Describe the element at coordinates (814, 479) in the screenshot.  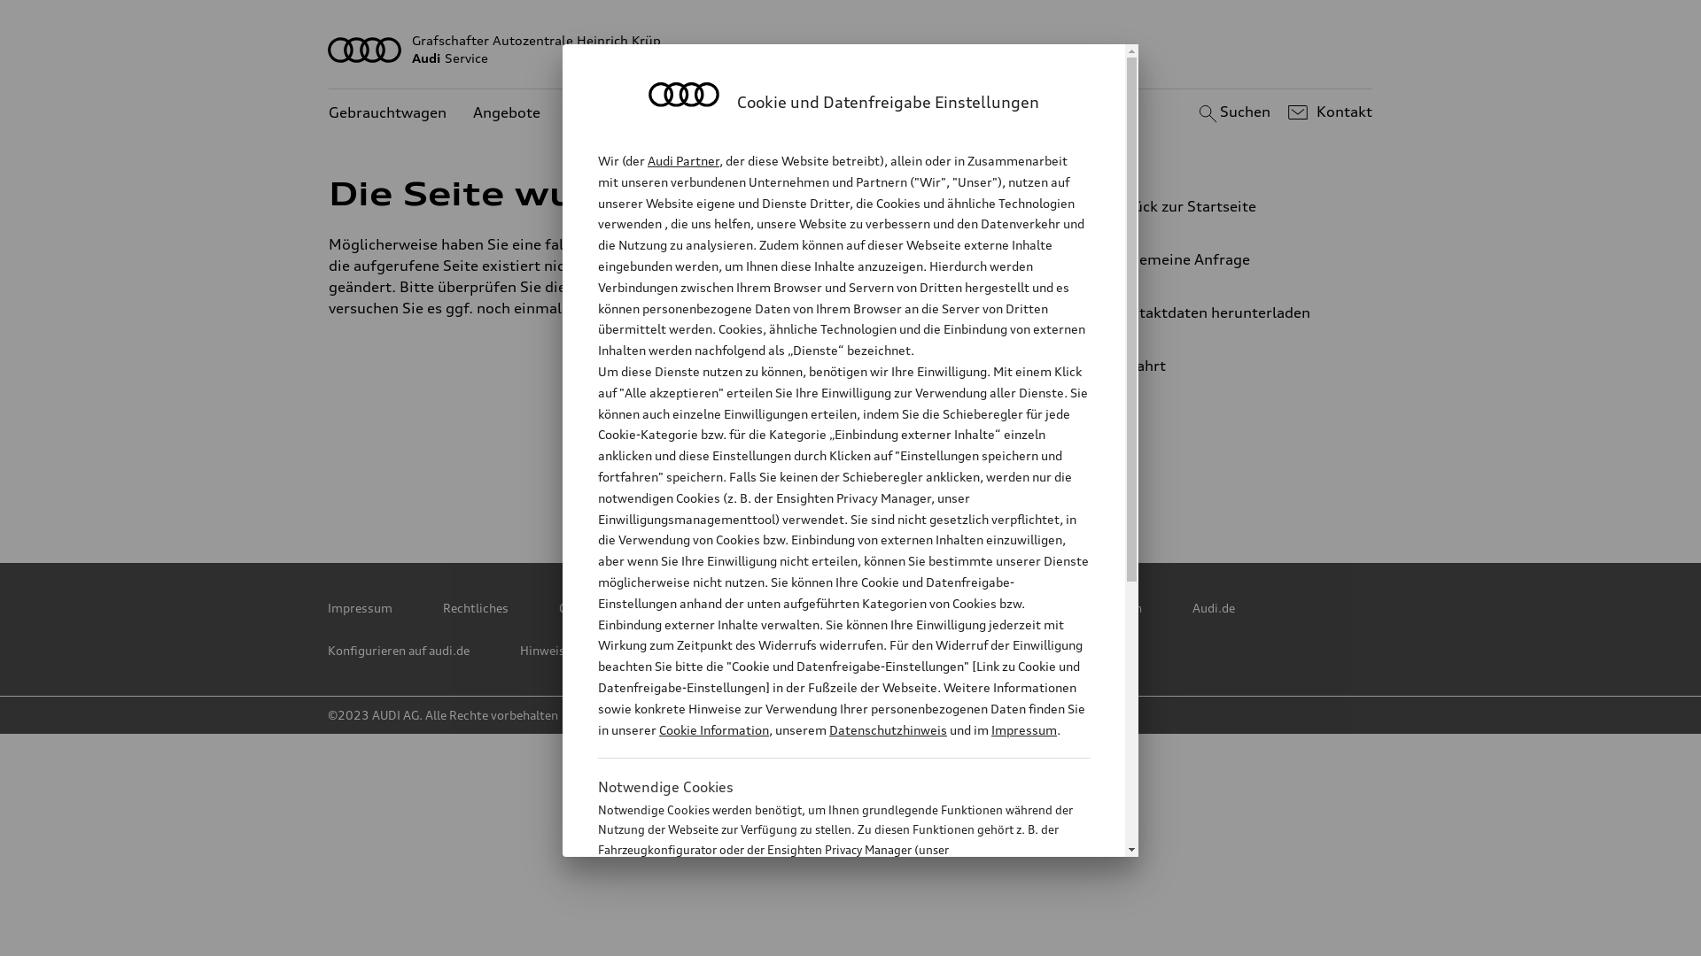
I see `Facebook` at that location.